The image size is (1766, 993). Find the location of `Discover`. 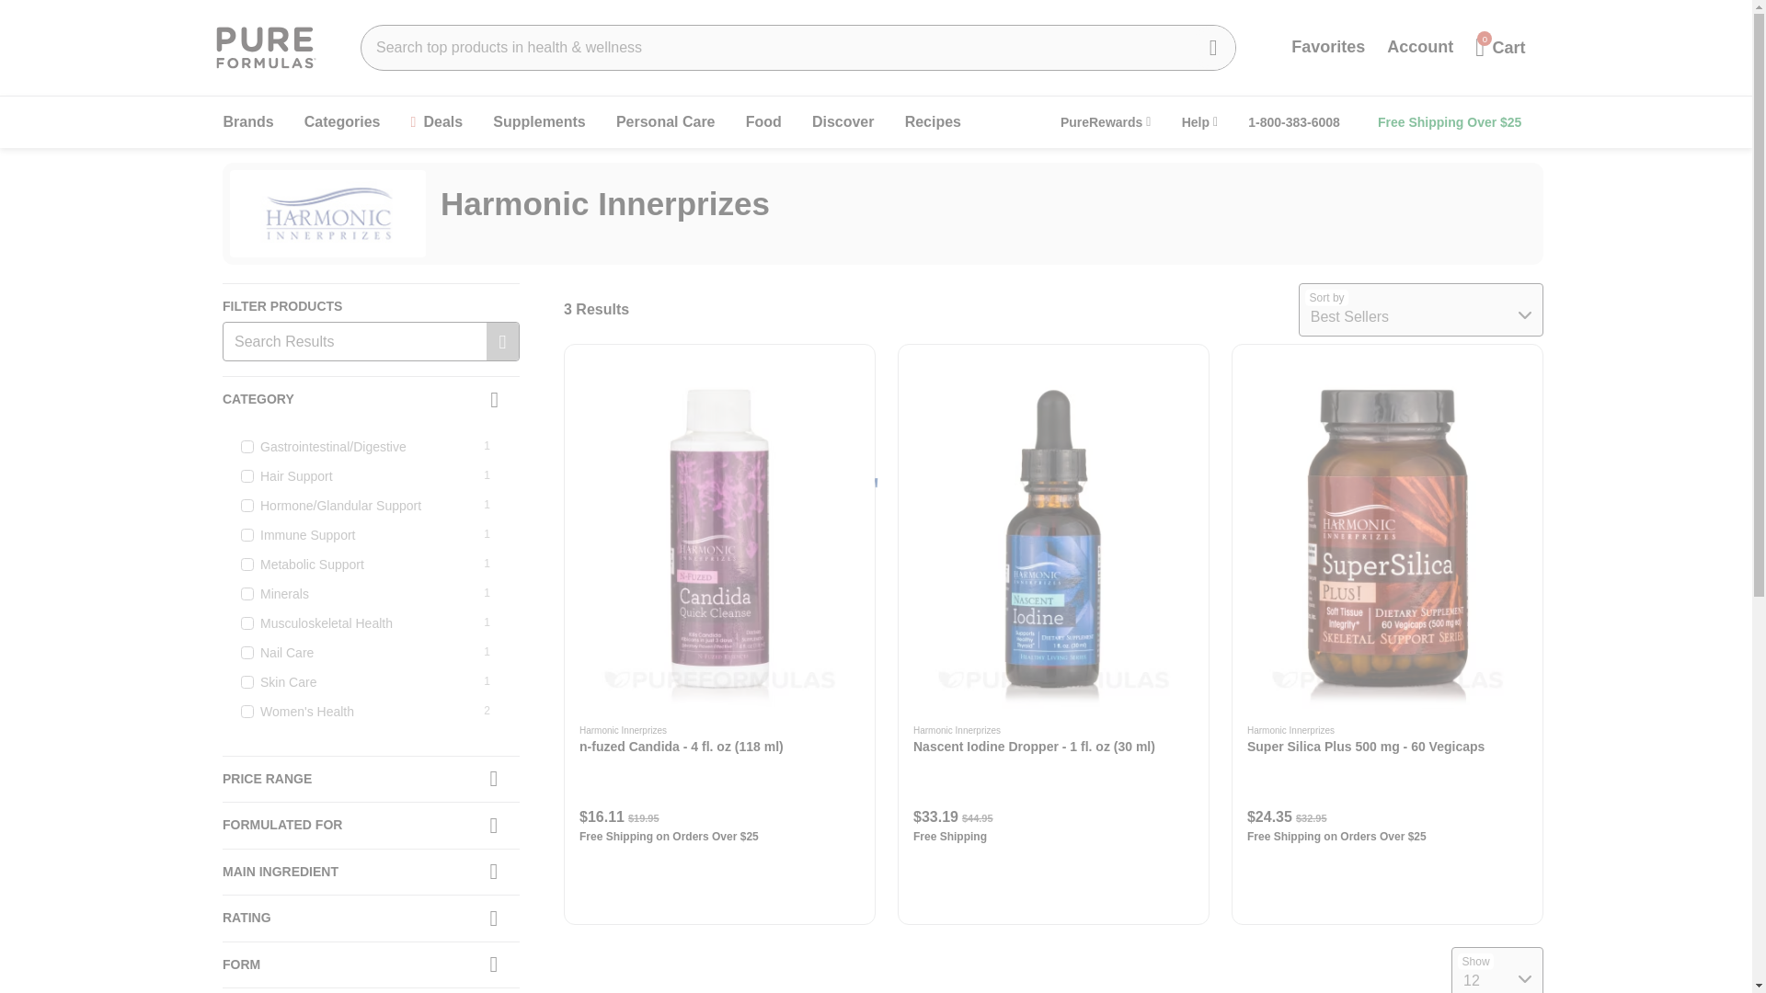

Discover is located at coordinates (843, 122).